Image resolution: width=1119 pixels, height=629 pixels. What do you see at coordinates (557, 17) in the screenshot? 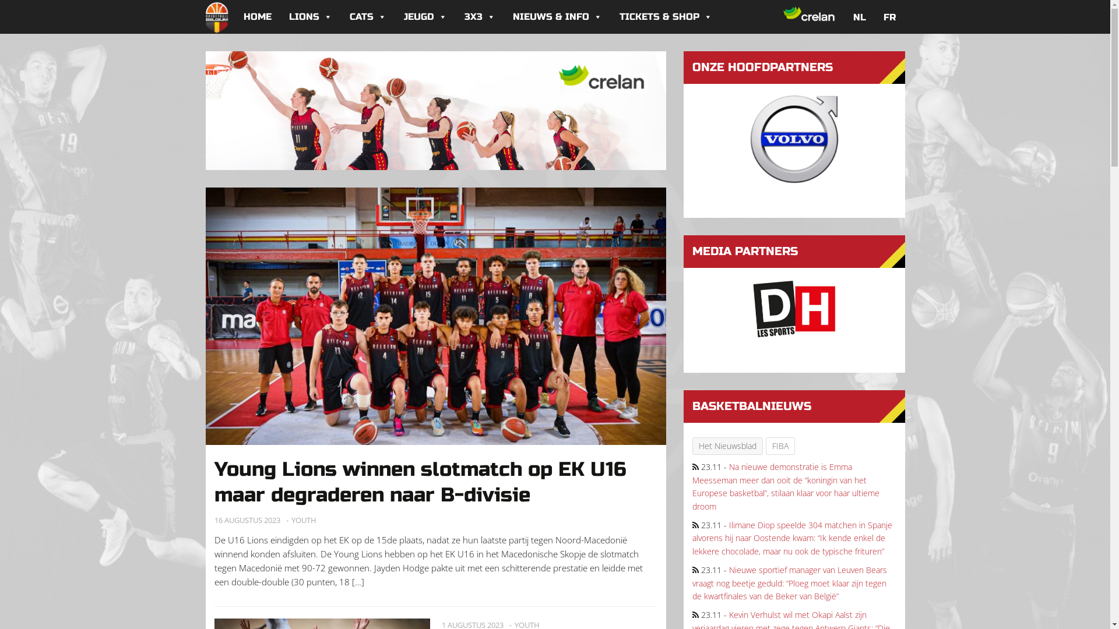
I see `NIEUWS & INFO` at bounding box center [557, 17].